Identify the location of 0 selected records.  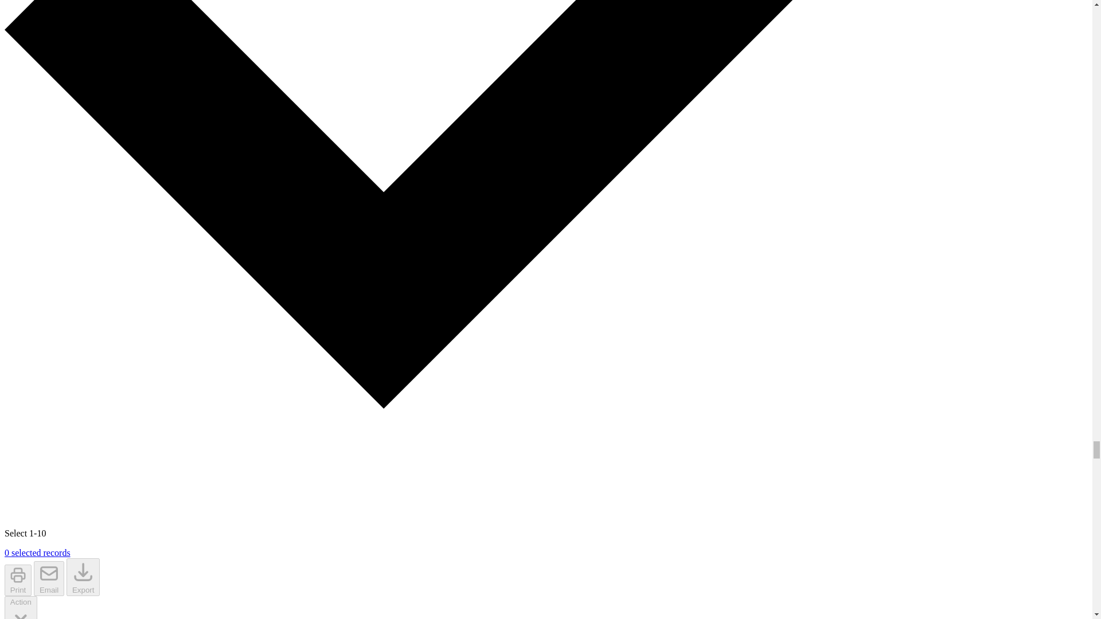
(37, 553).